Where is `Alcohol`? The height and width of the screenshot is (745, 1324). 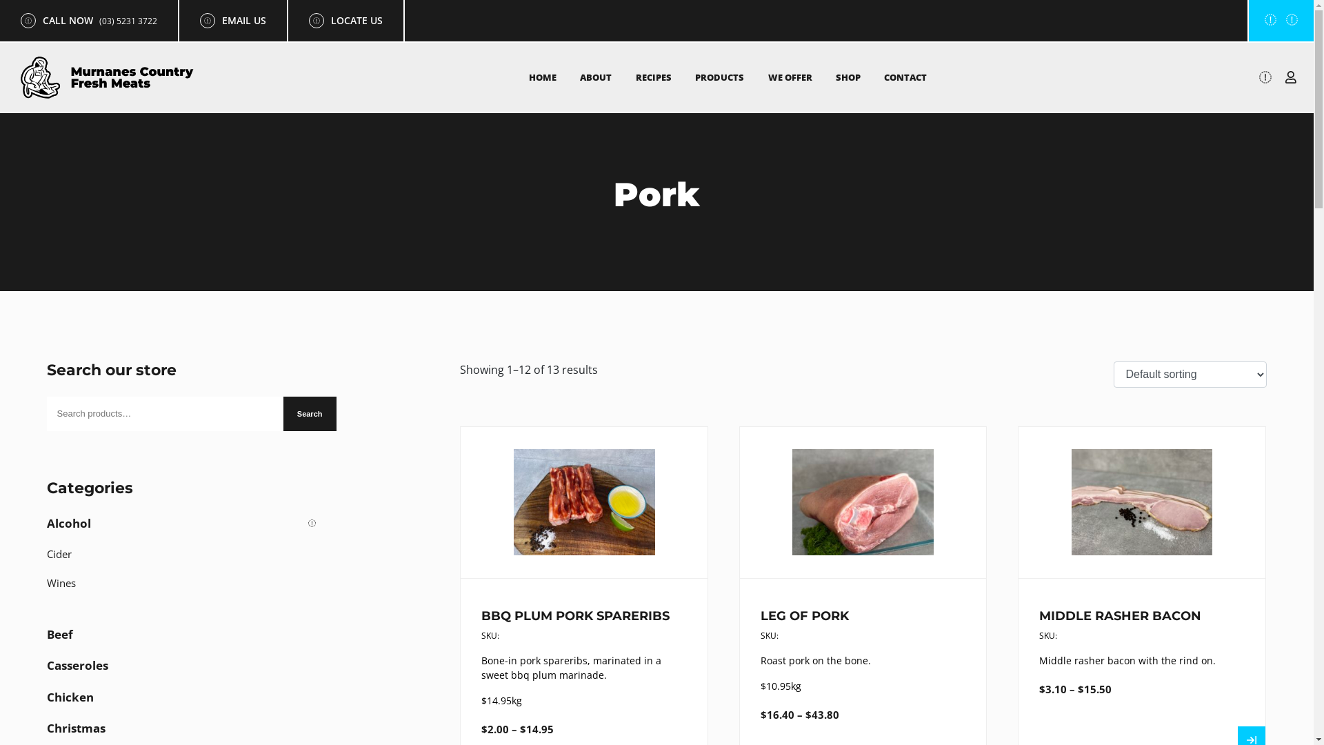
Alcohol is located at coordinates (185, 527).